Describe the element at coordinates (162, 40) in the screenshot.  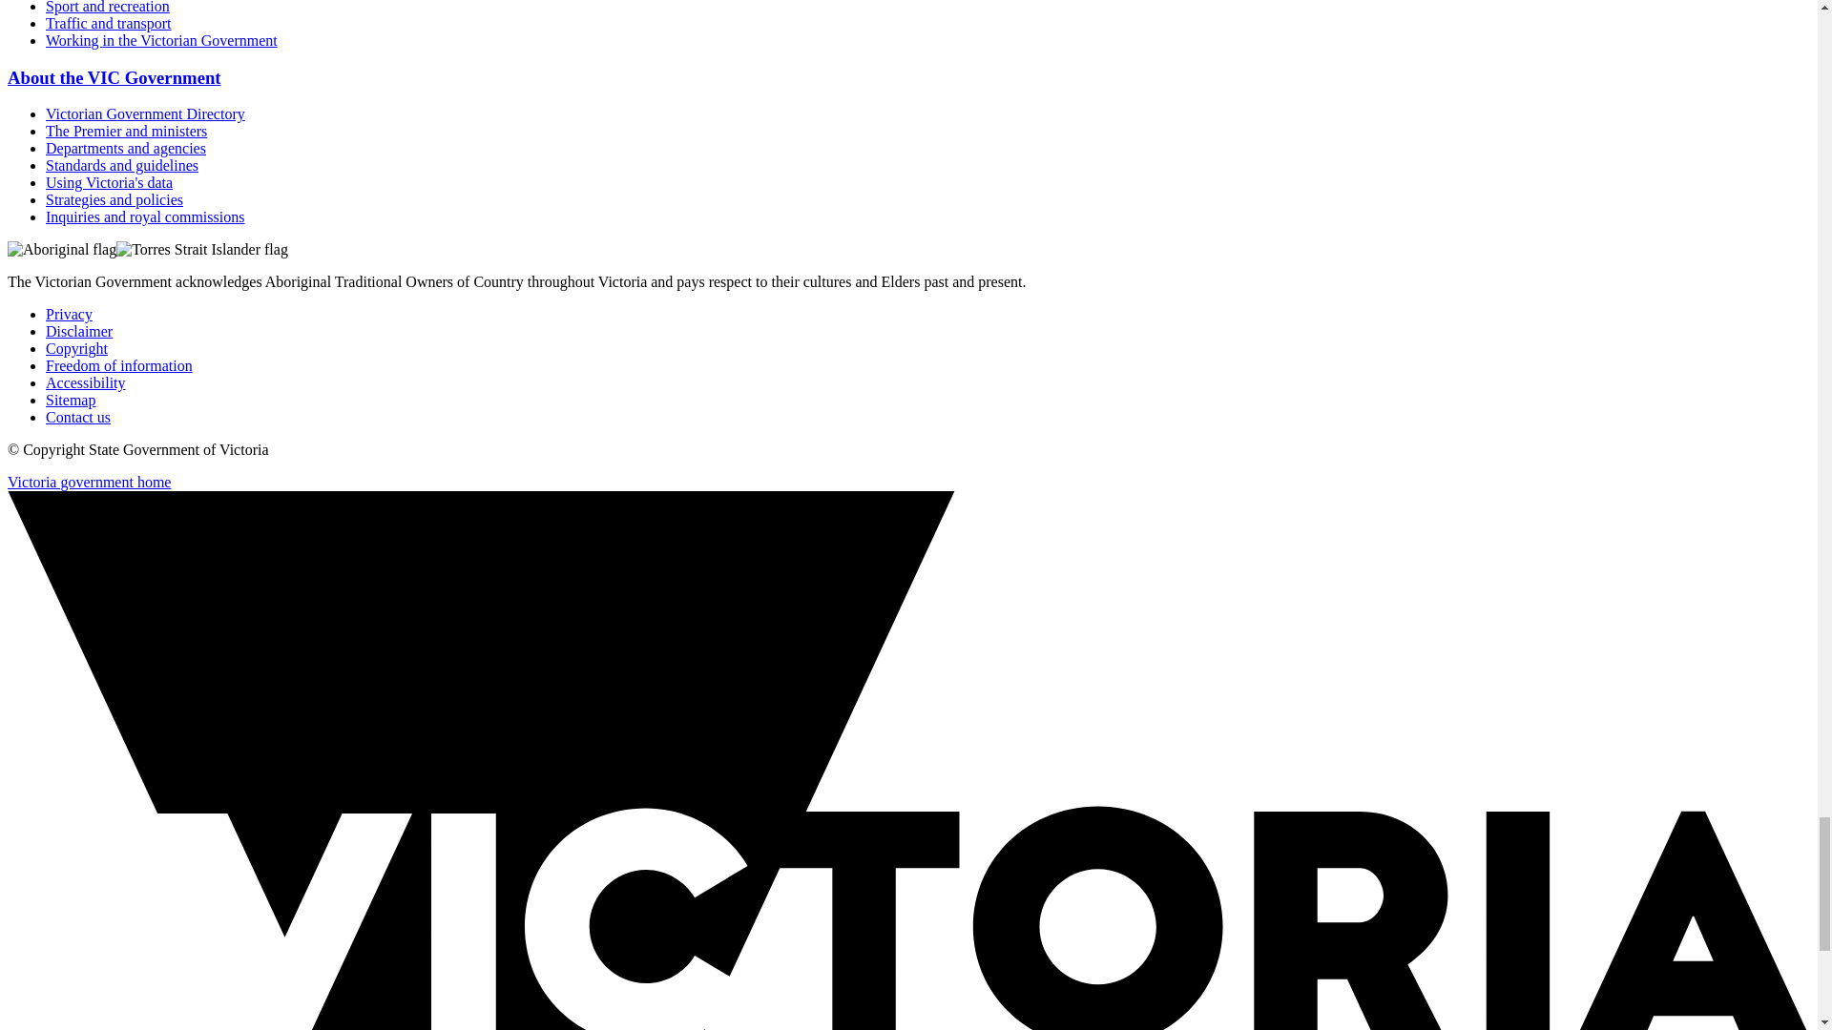
I see `Working in the Victorian Government` at that location.